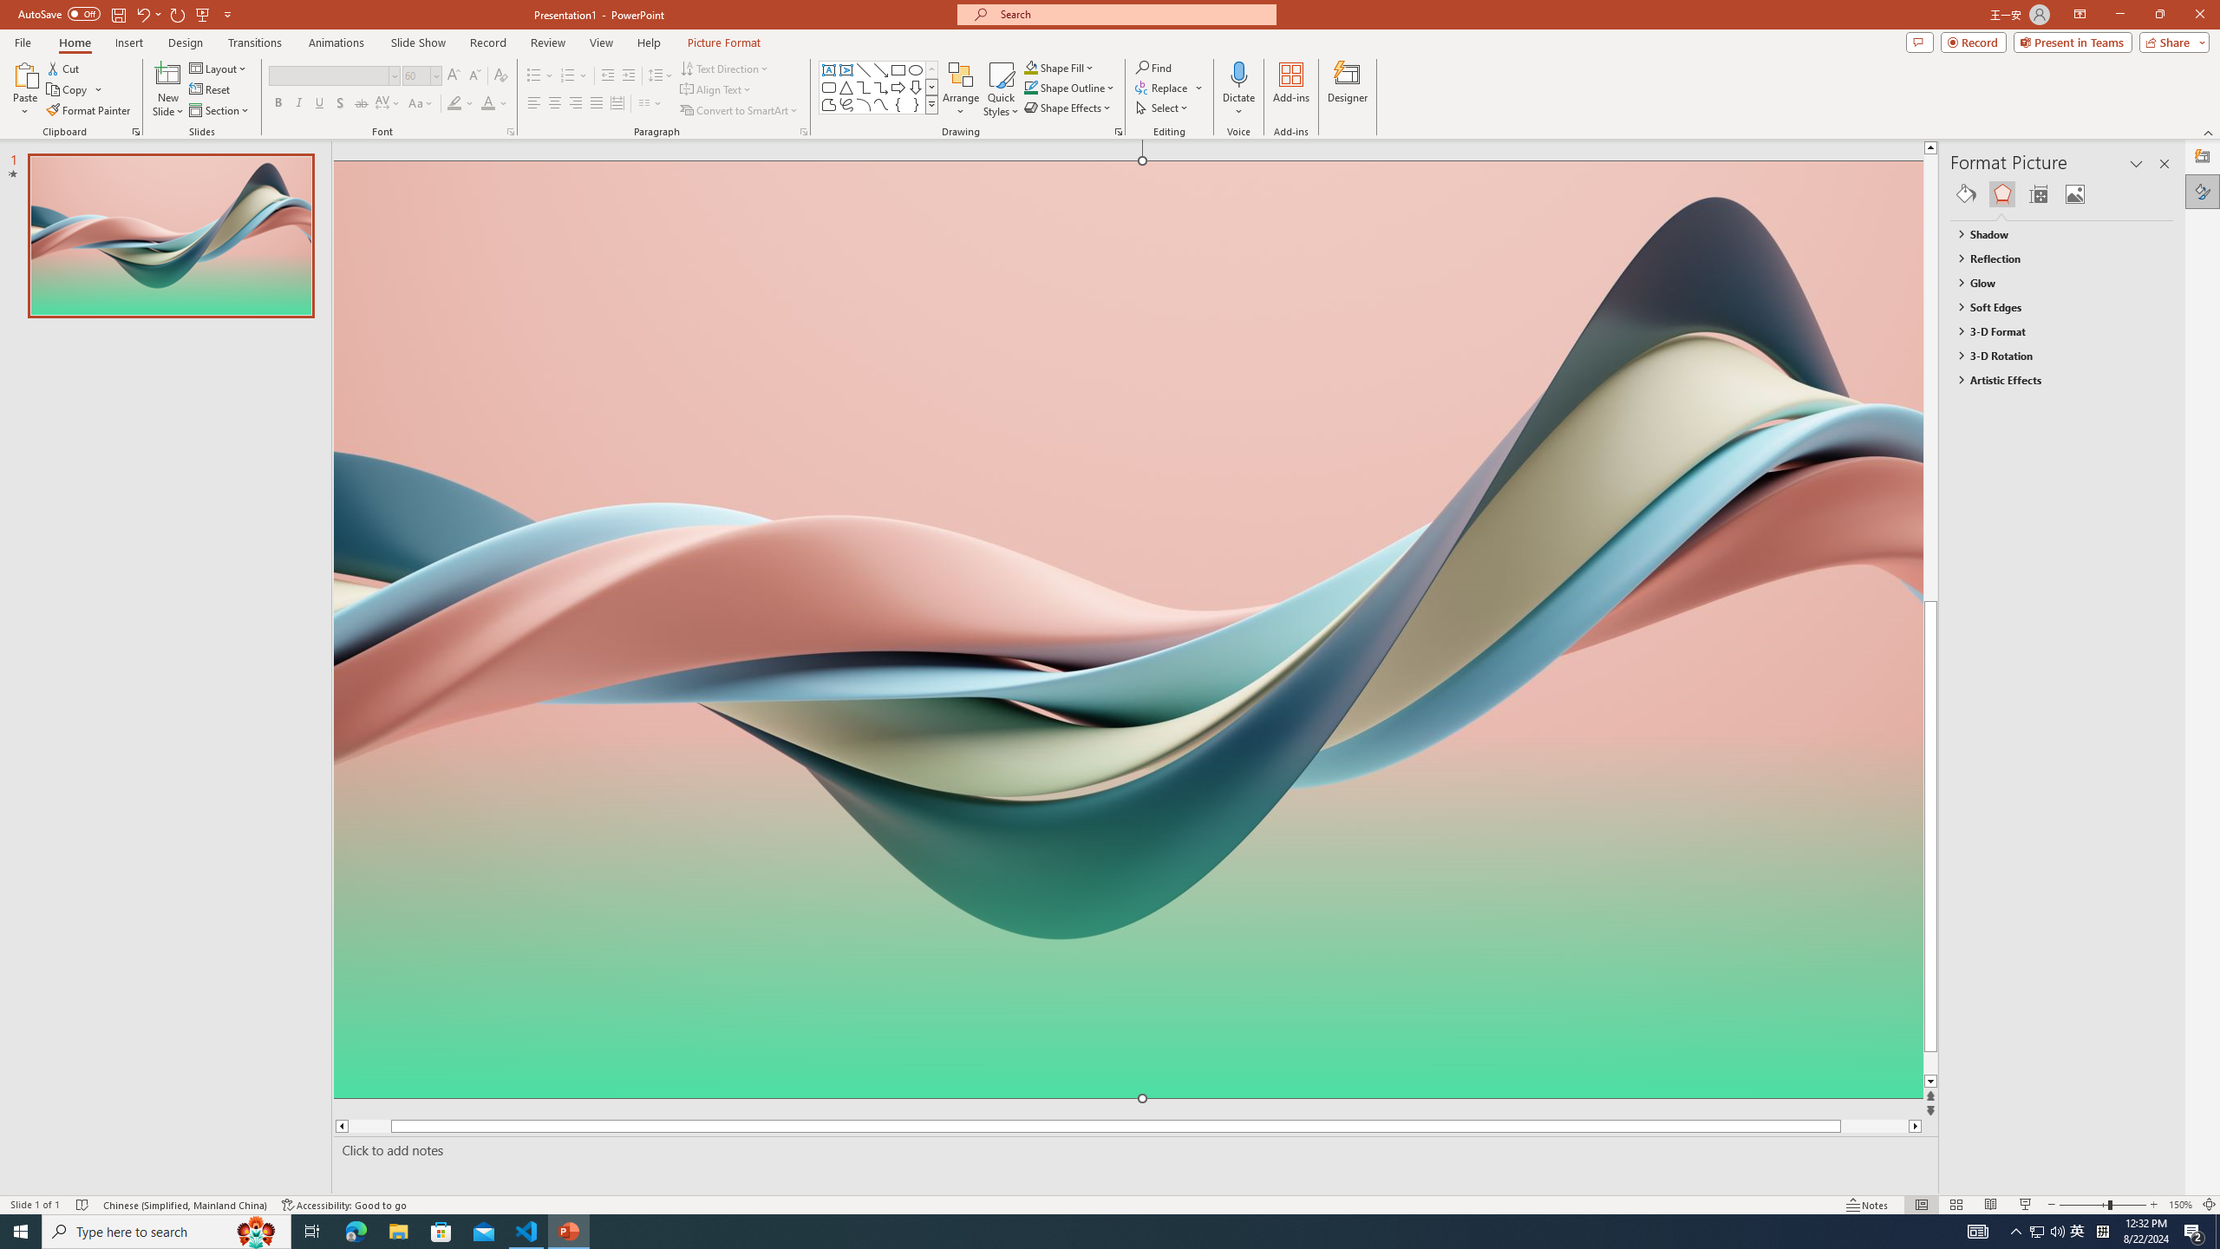  Describe the element at coordinates (418, 43) in the screenshot. I see `Slide Show` at that location.